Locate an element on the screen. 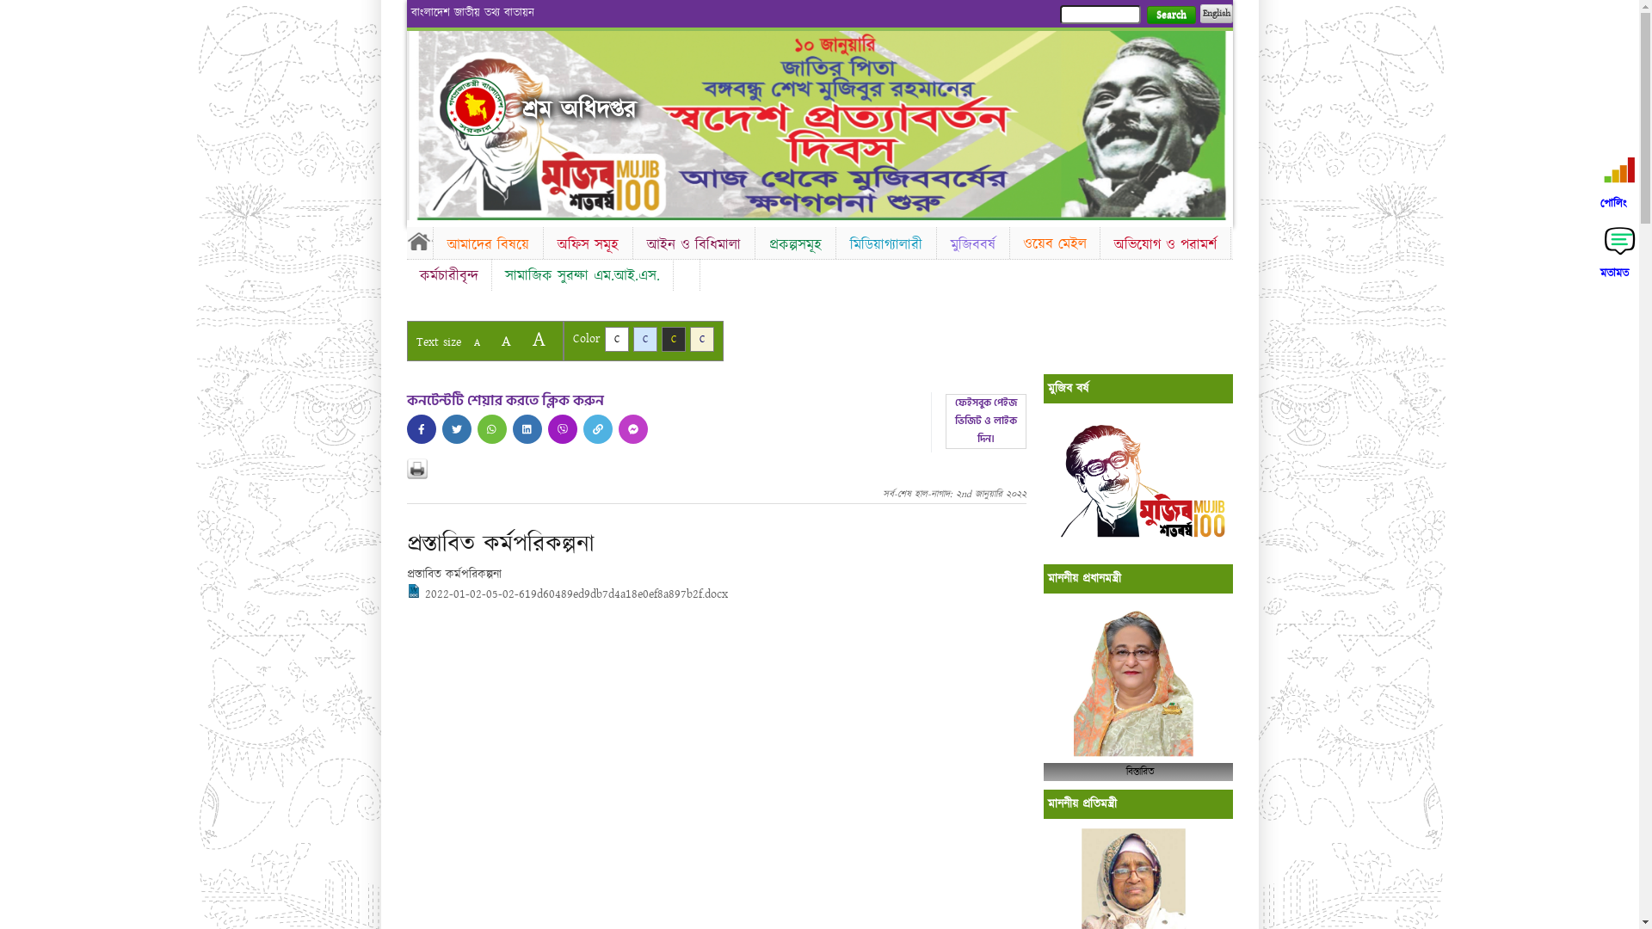 The width and height of the screenshot is (1652, 929). Home is located at coordinates (476, 107).